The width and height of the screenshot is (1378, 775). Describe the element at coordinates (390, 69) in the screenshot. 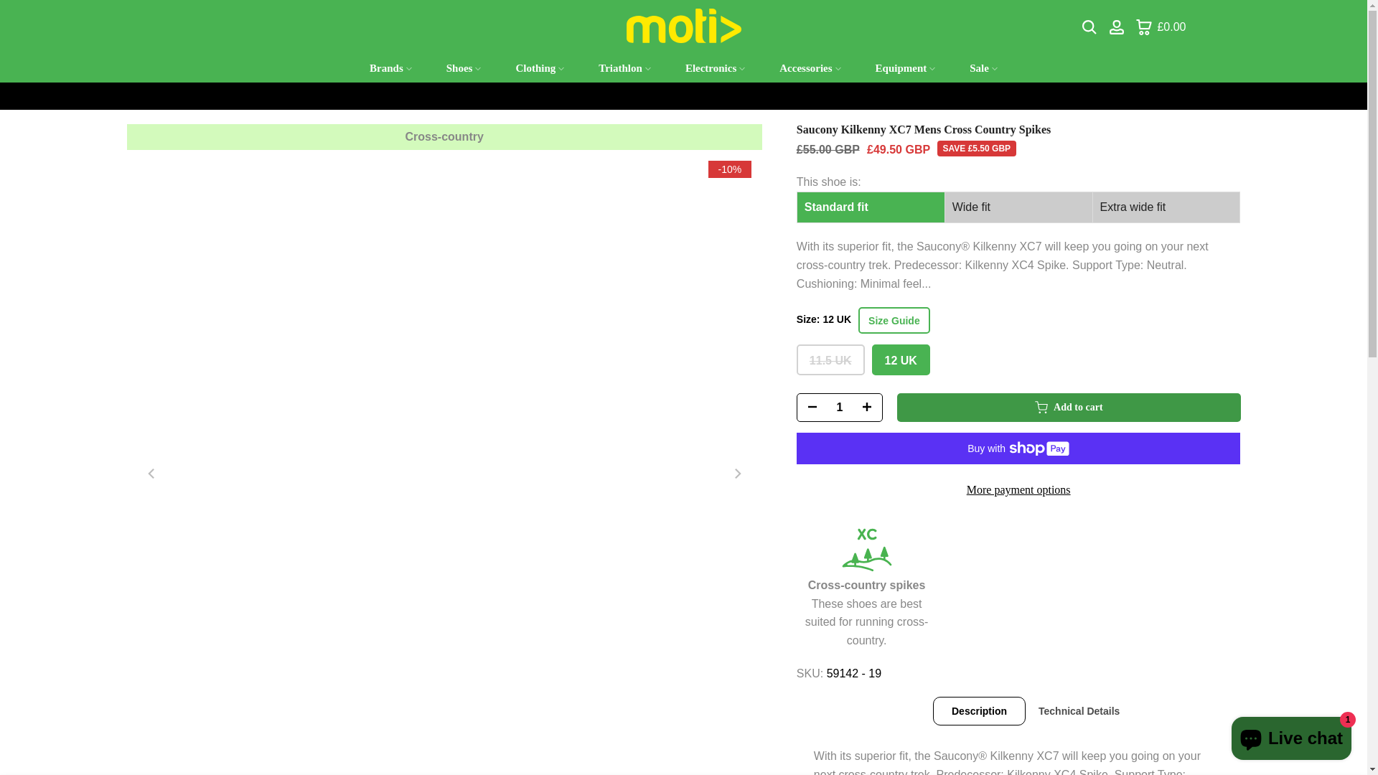

I see `Brands` at that location.